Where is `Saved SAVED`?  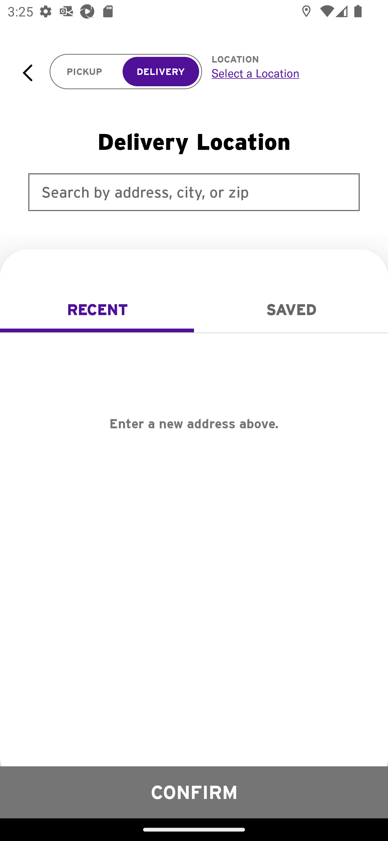 Saved SAVED is located at coordinates (291, 309).